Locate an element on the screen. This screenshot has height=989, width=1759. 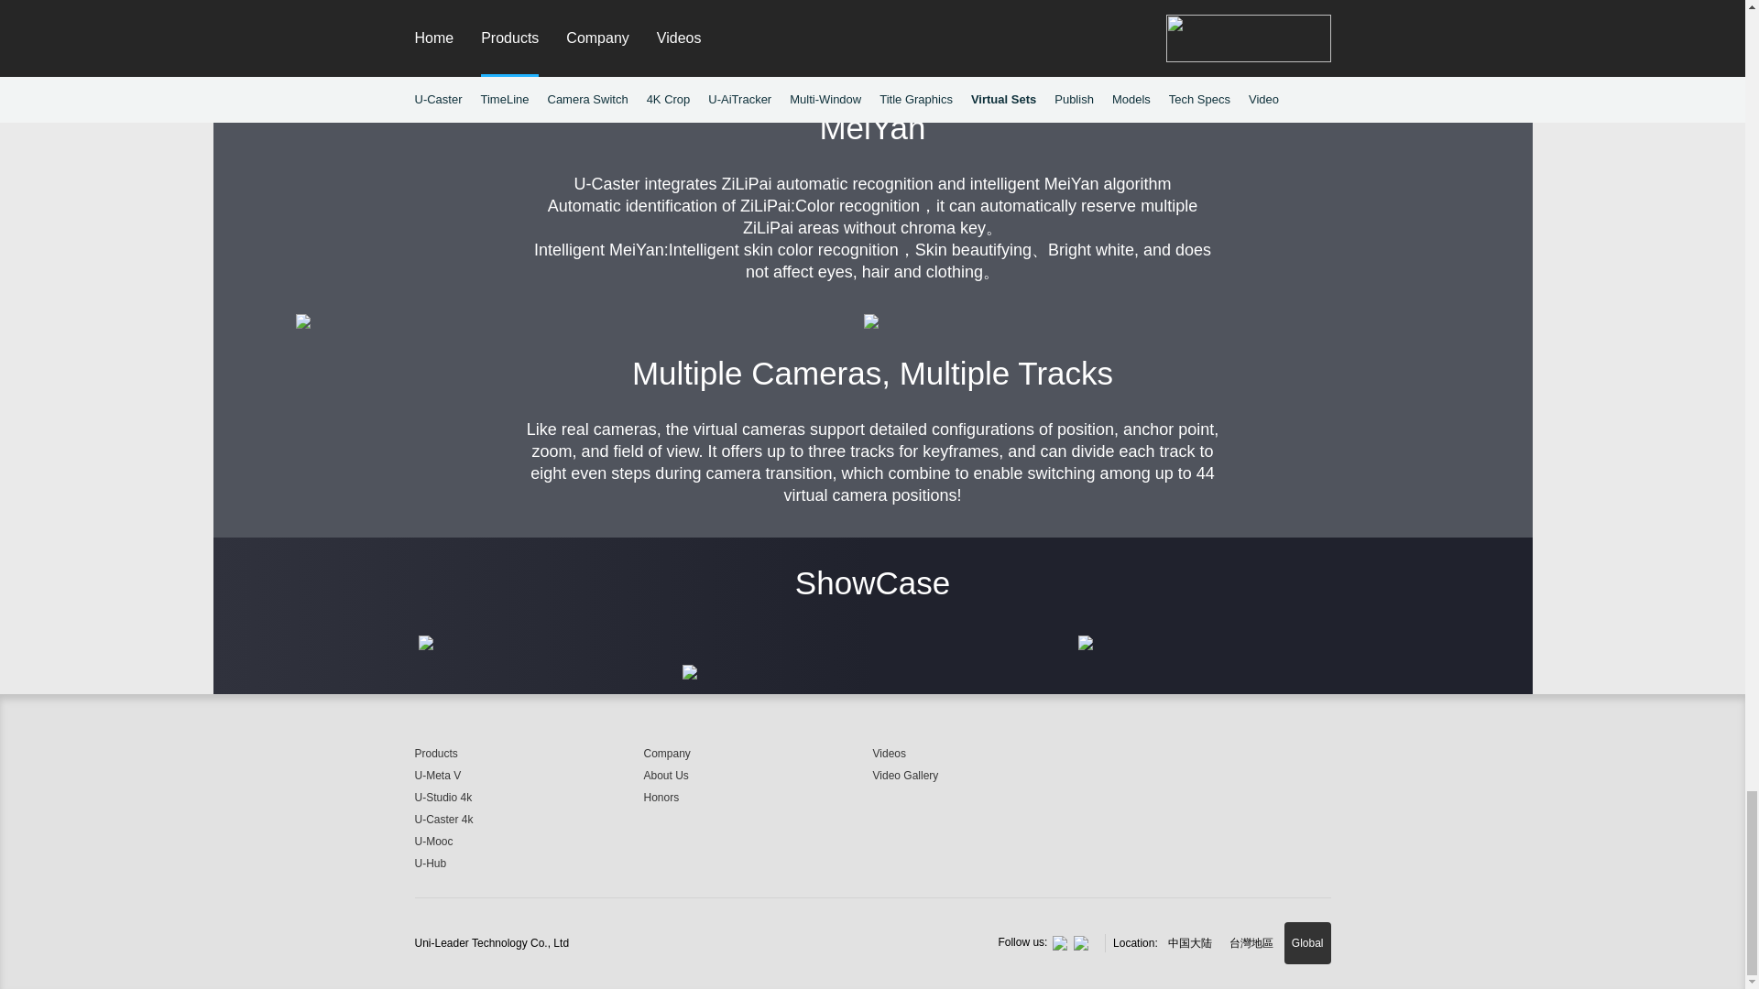
Honors is located at coordinates (758, 797).